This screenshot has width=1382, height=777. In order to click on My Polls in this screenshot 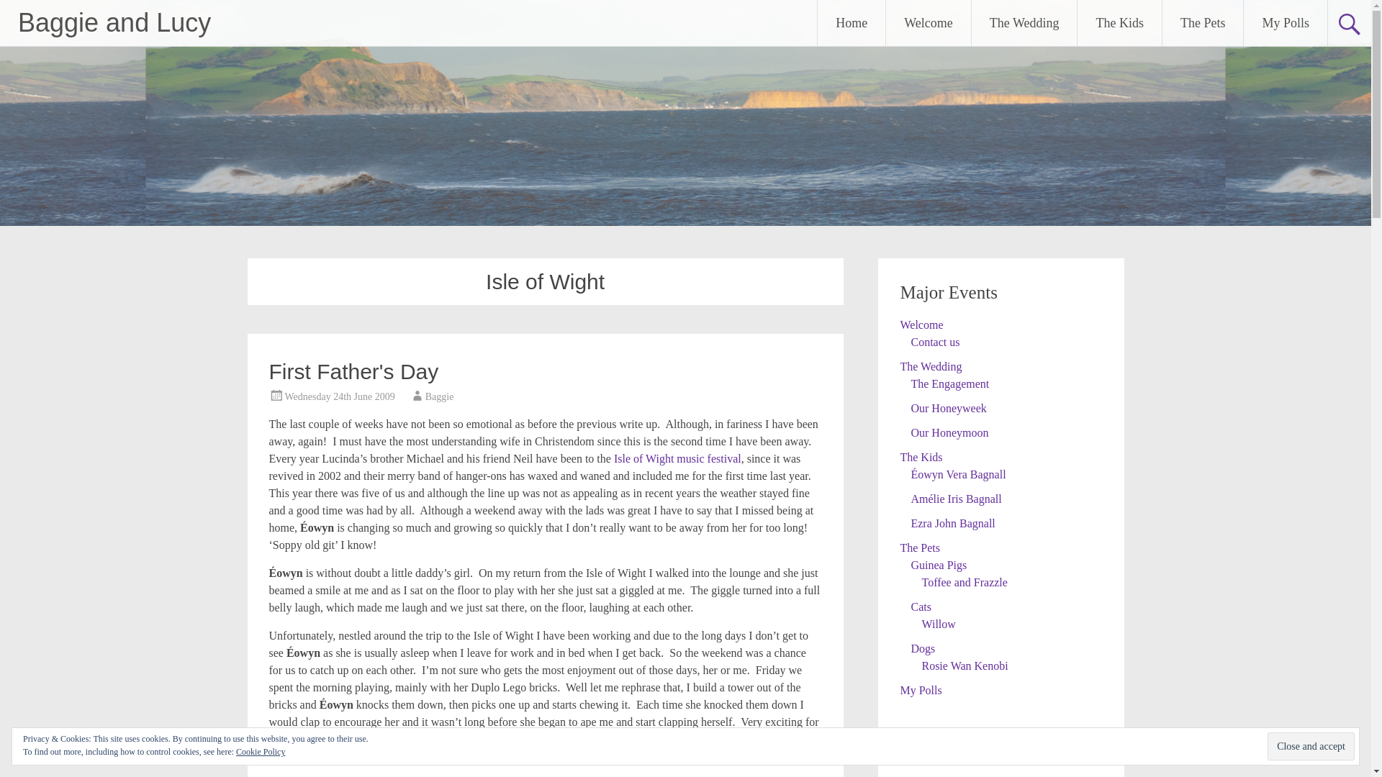, I will do `click(1286, 23)`.